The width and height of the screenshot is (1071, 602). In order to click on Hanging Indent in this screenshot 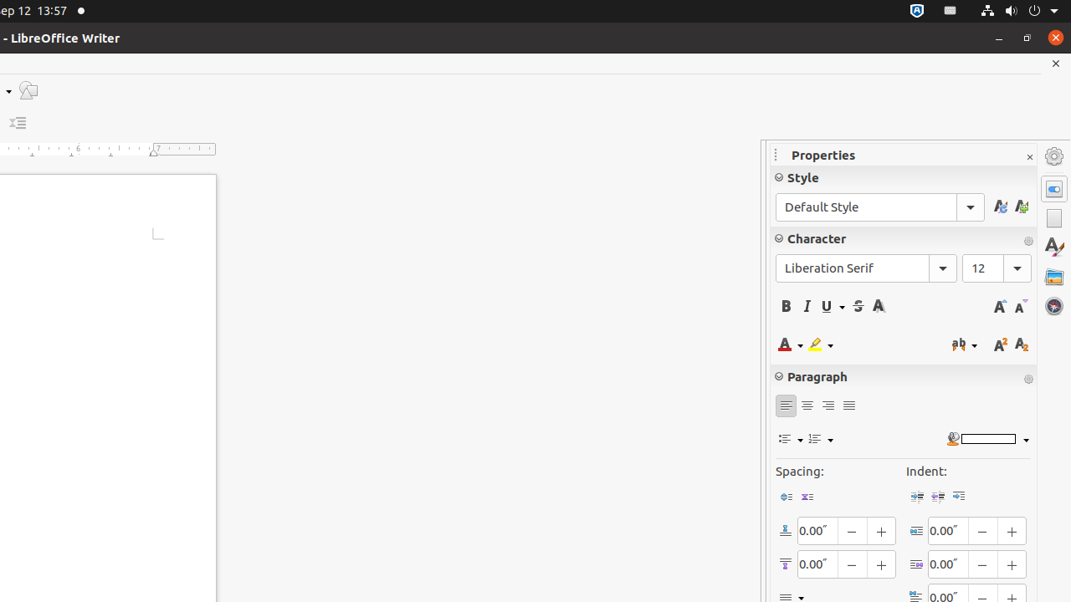, I will do `click(959, 497)`.